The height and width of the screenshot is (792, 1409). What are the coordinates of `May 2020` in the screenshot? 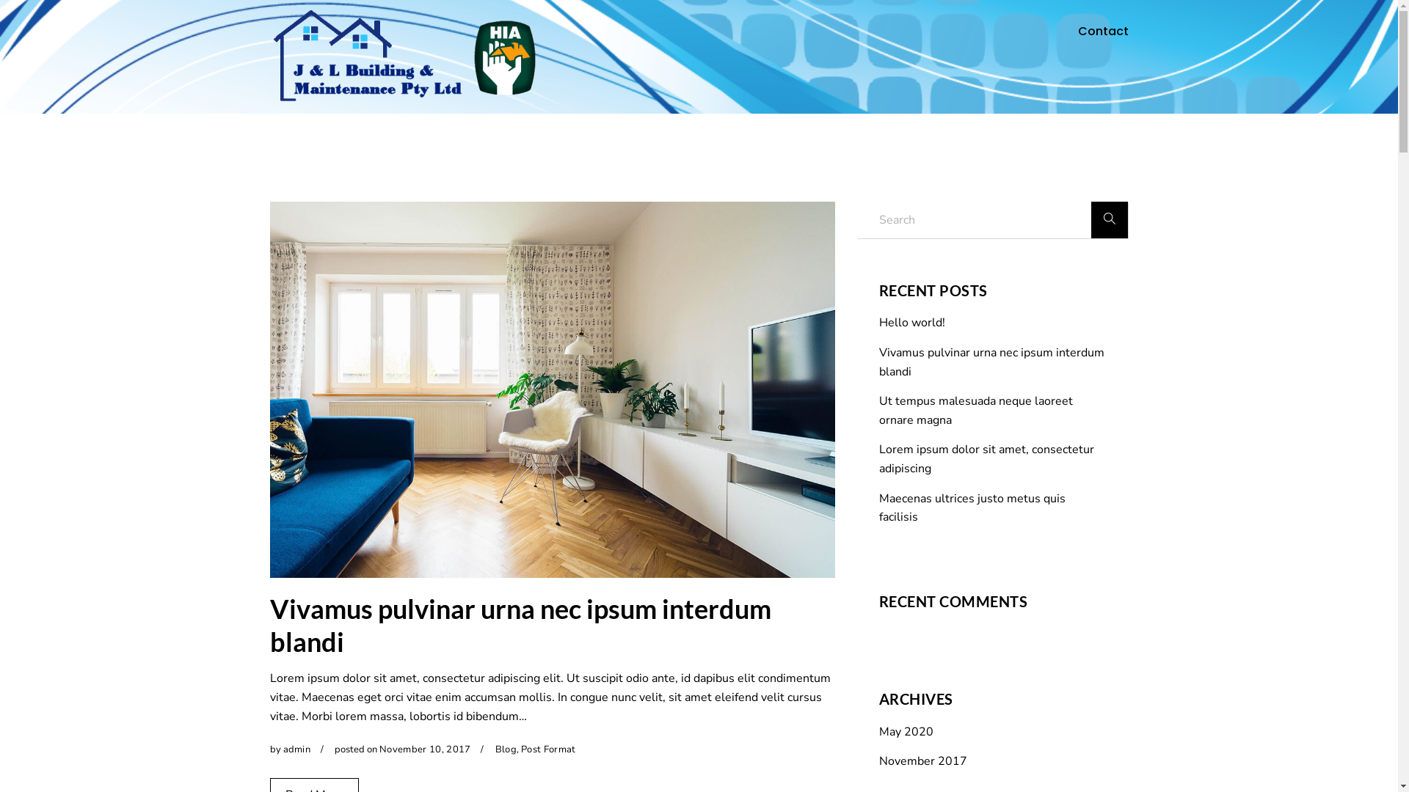 It's located at (906, 732).